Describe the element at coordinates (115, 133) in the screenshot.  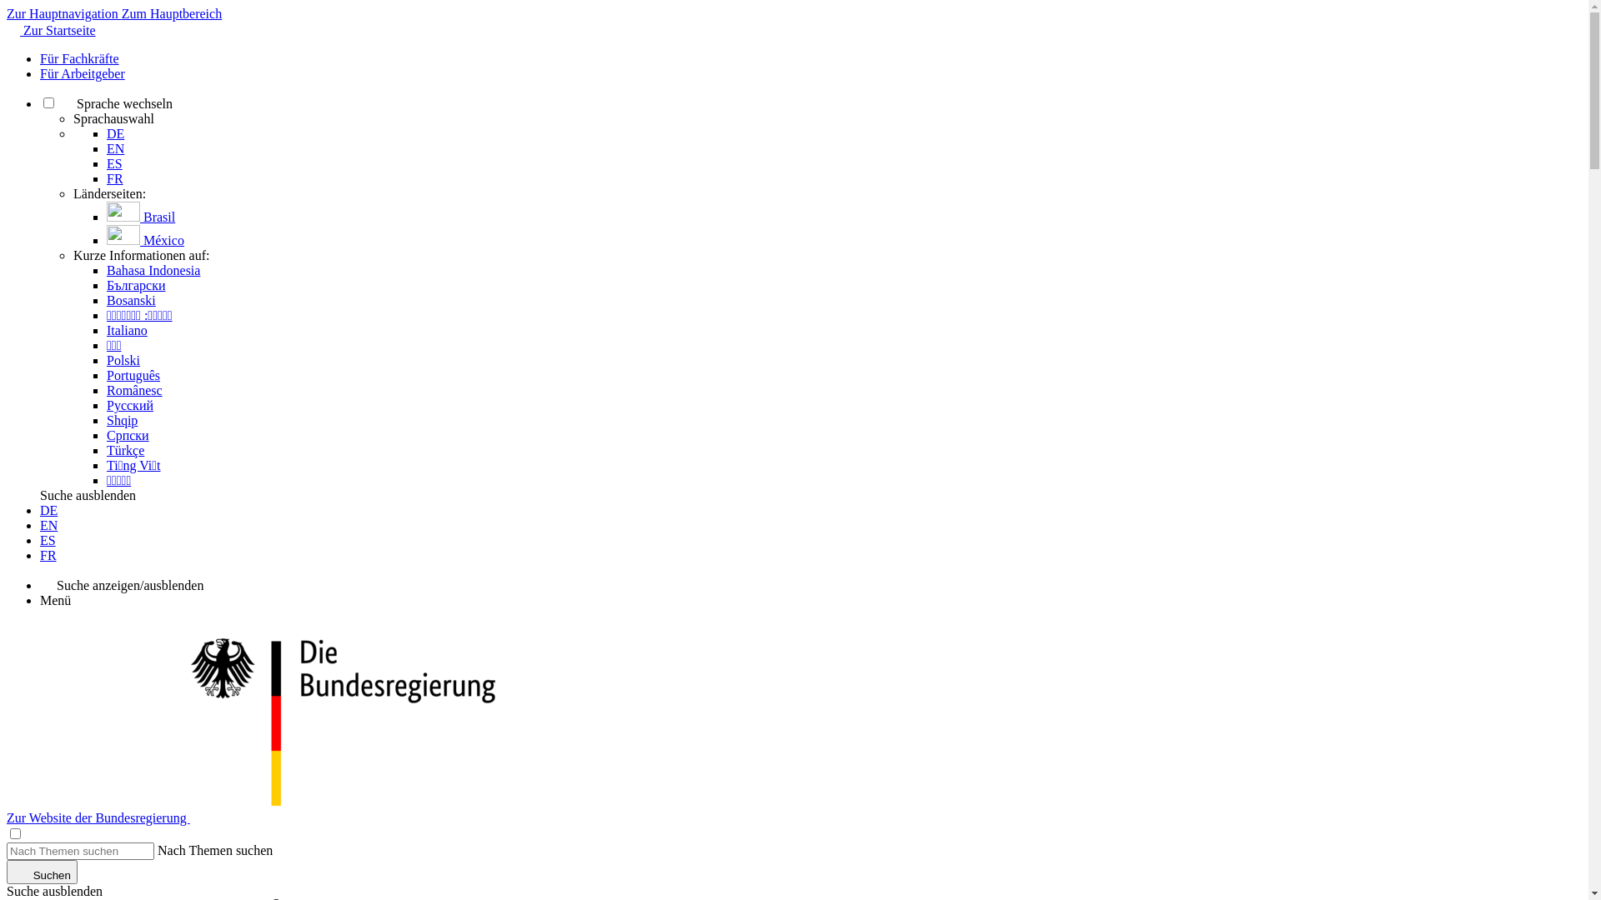
I see `DE` at that location.